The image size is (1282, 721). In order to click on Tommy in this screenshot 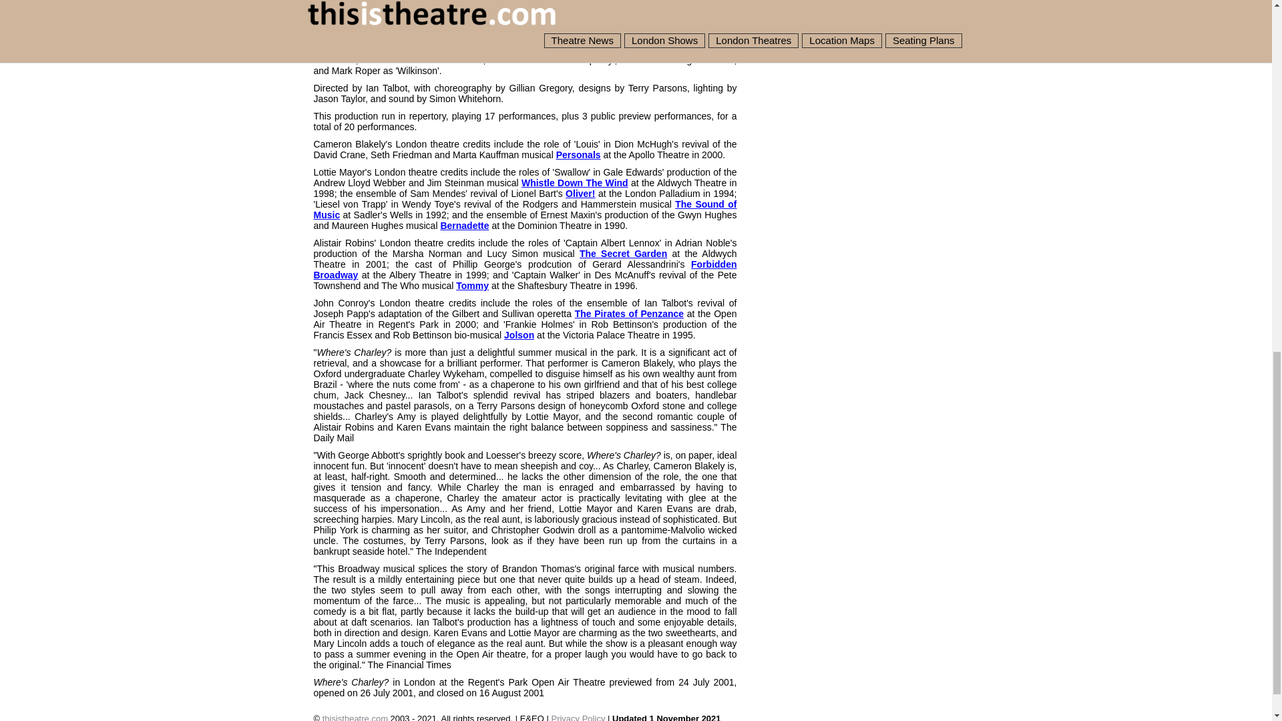, I will do `click(472, 286)`.